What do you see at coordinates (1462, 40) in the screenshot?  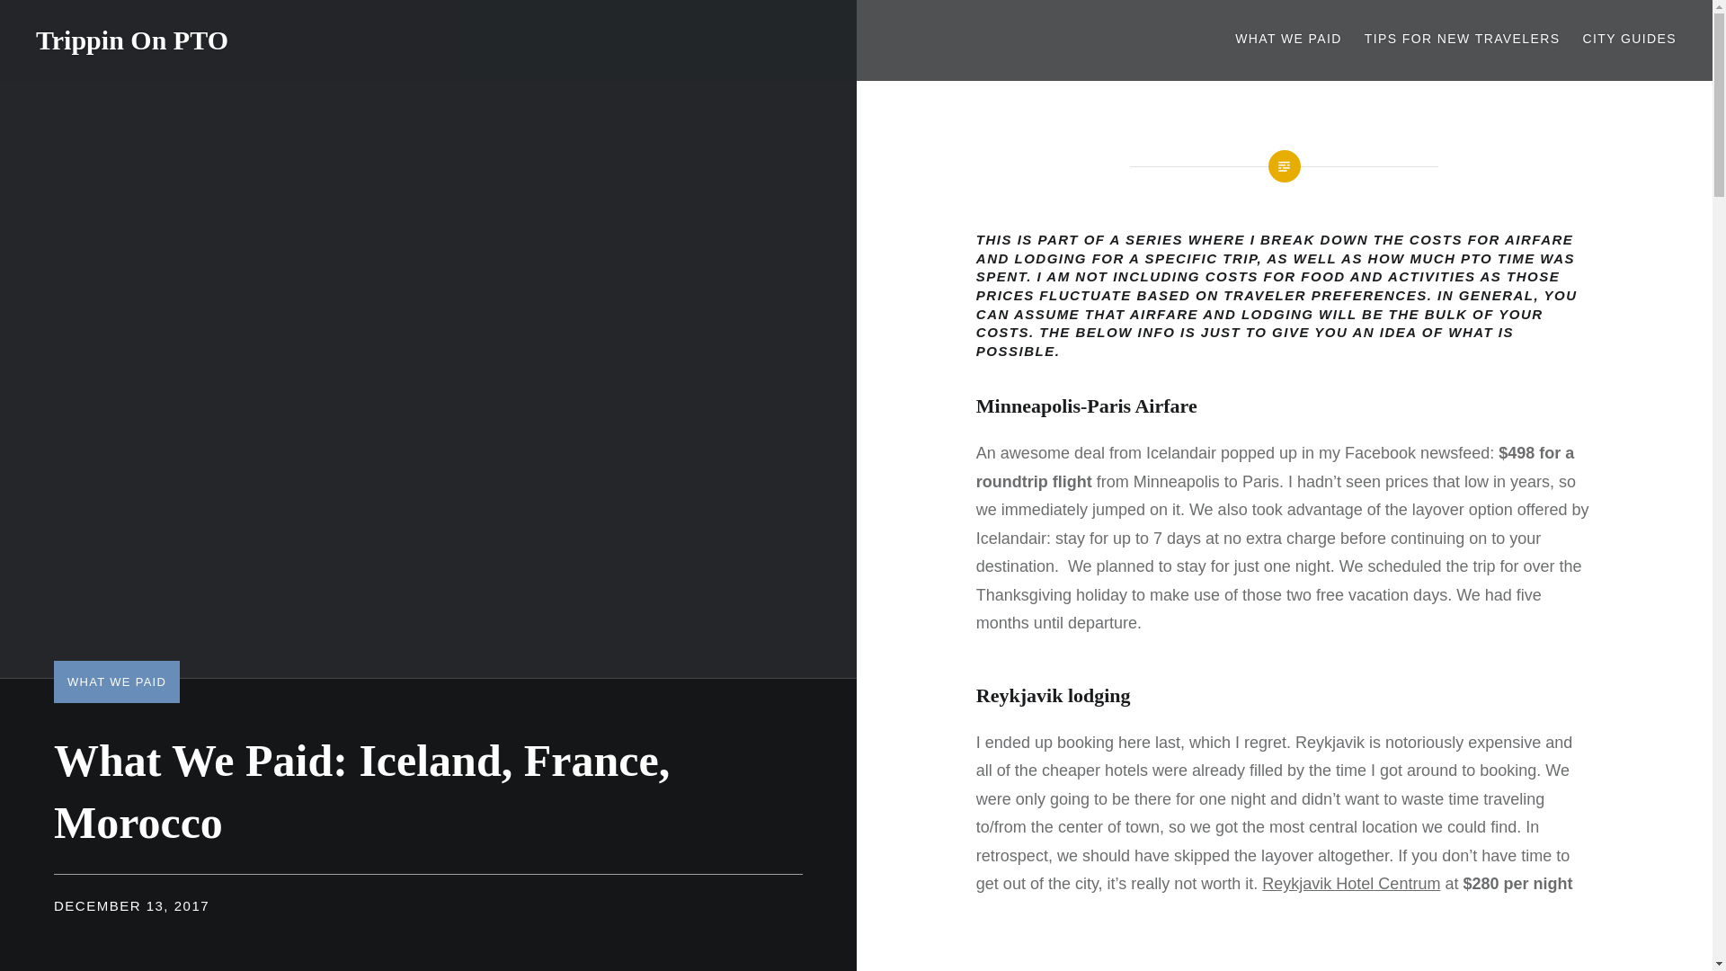 I see `TIPS FOR NEW TRAVELERS` at bounding box center [1462, 40].